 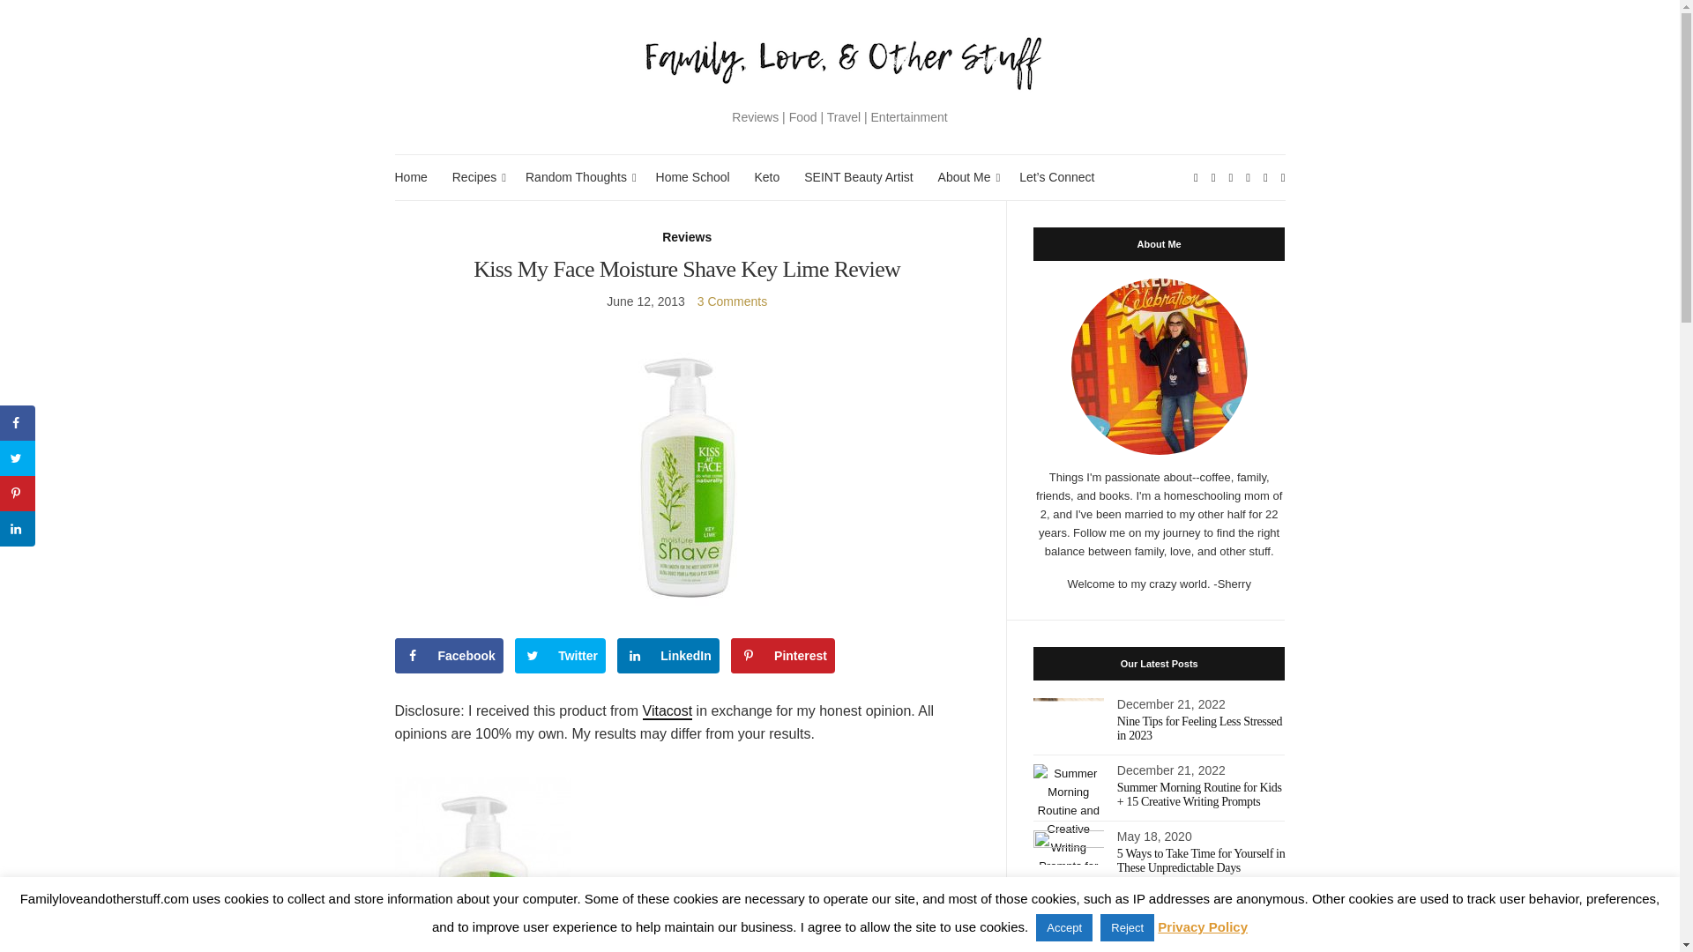 I want to click on About Me, so click(x=966, y=177).